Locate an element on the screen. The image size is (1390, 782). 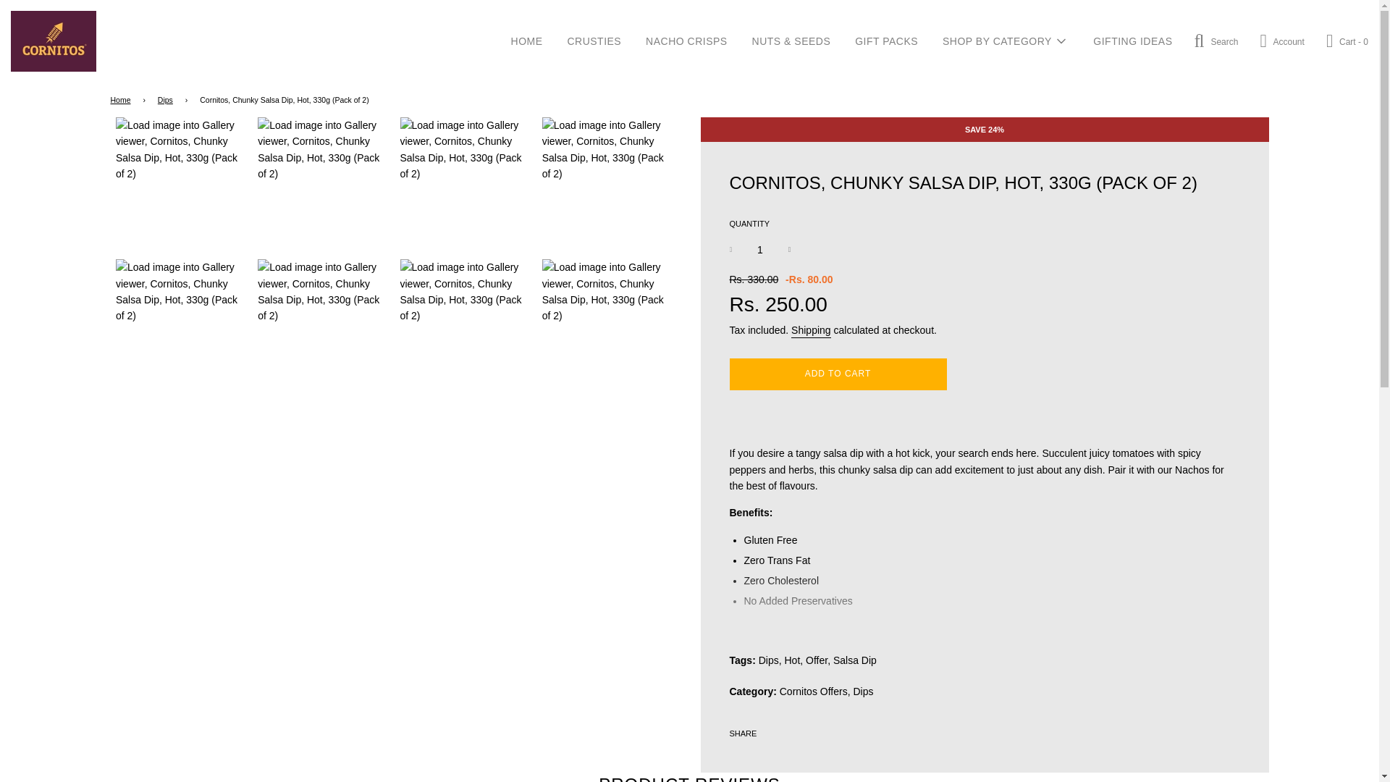
HOME is located at coordinates (527, 41).